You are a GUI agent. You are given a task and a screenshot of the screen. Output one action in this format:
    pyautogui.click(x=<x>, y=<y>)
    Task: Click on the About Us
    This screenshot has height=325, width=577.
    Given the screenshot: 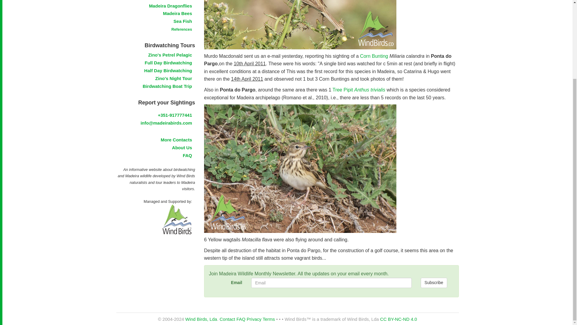 What is the action you would take?
    pyautogui.click(x=182, y=147)
    